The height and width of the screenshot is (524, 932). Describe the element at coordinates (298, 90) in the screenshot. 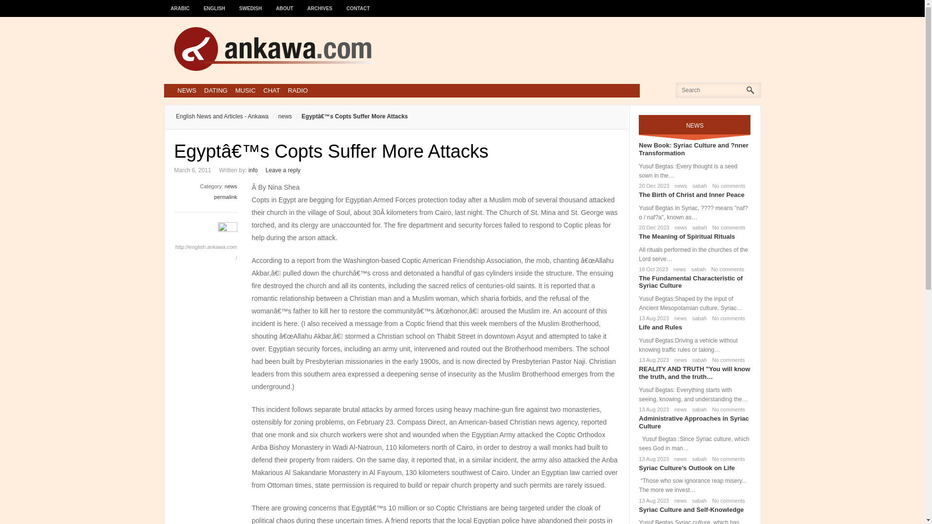

I see `RADIO` at that location.